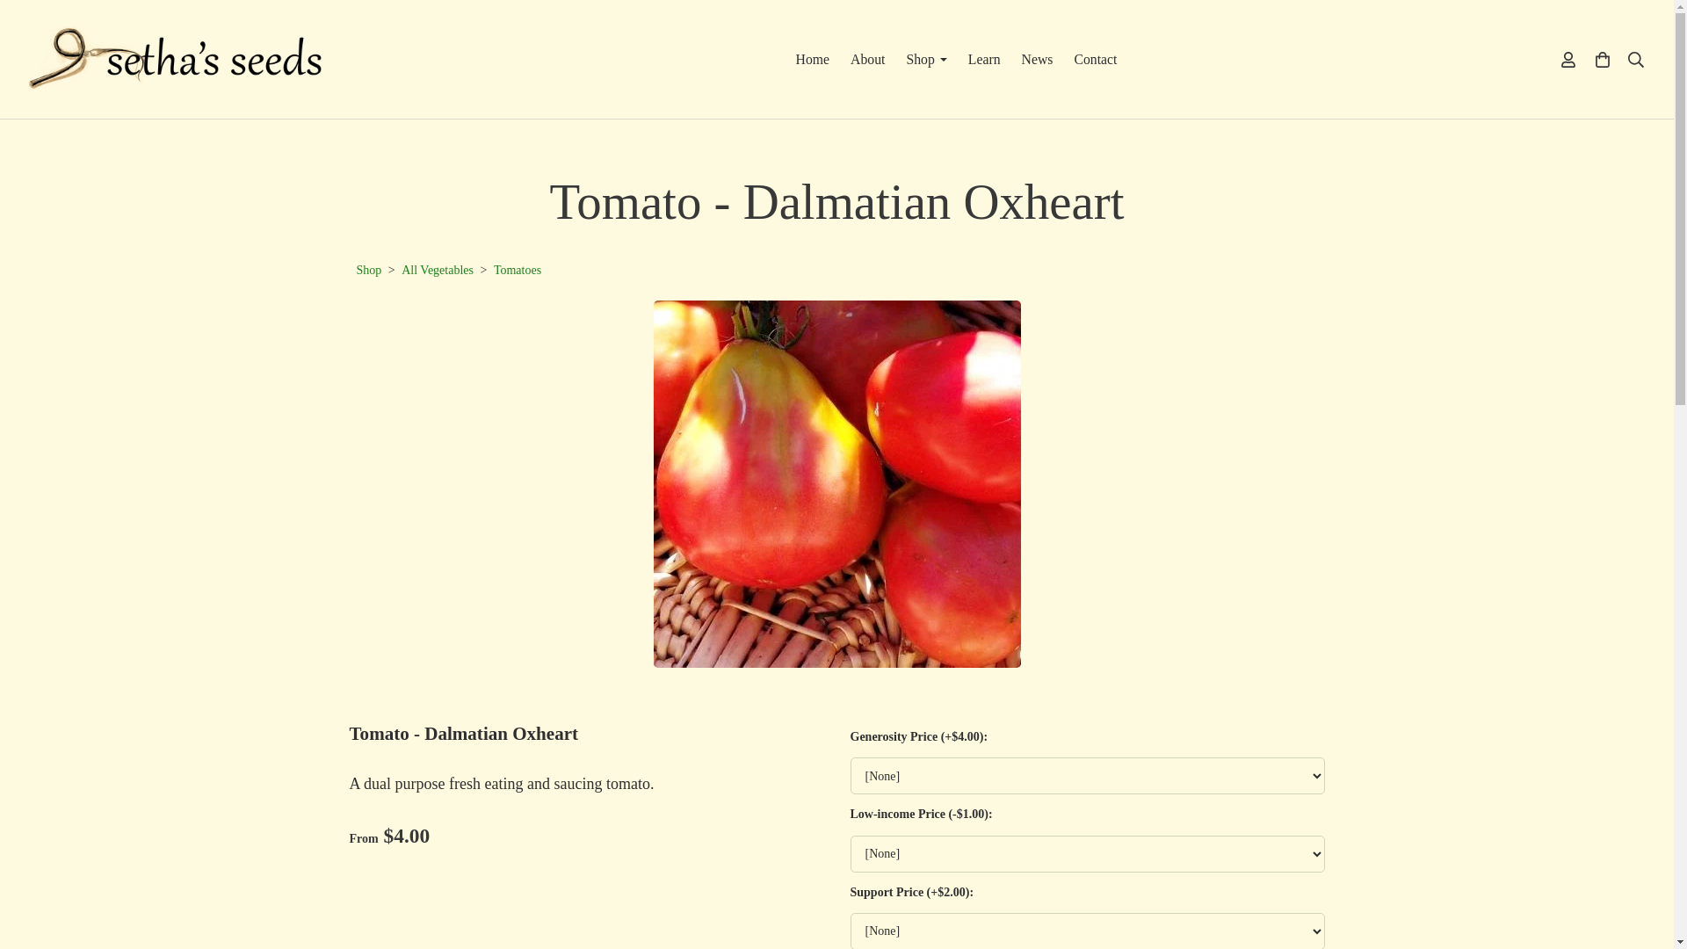 The height and width of the screenshot is (949, 1687). What do you see at coordinates (926, 58) in the screenshot?
I see `Shop` at bounding box center [926, 58].